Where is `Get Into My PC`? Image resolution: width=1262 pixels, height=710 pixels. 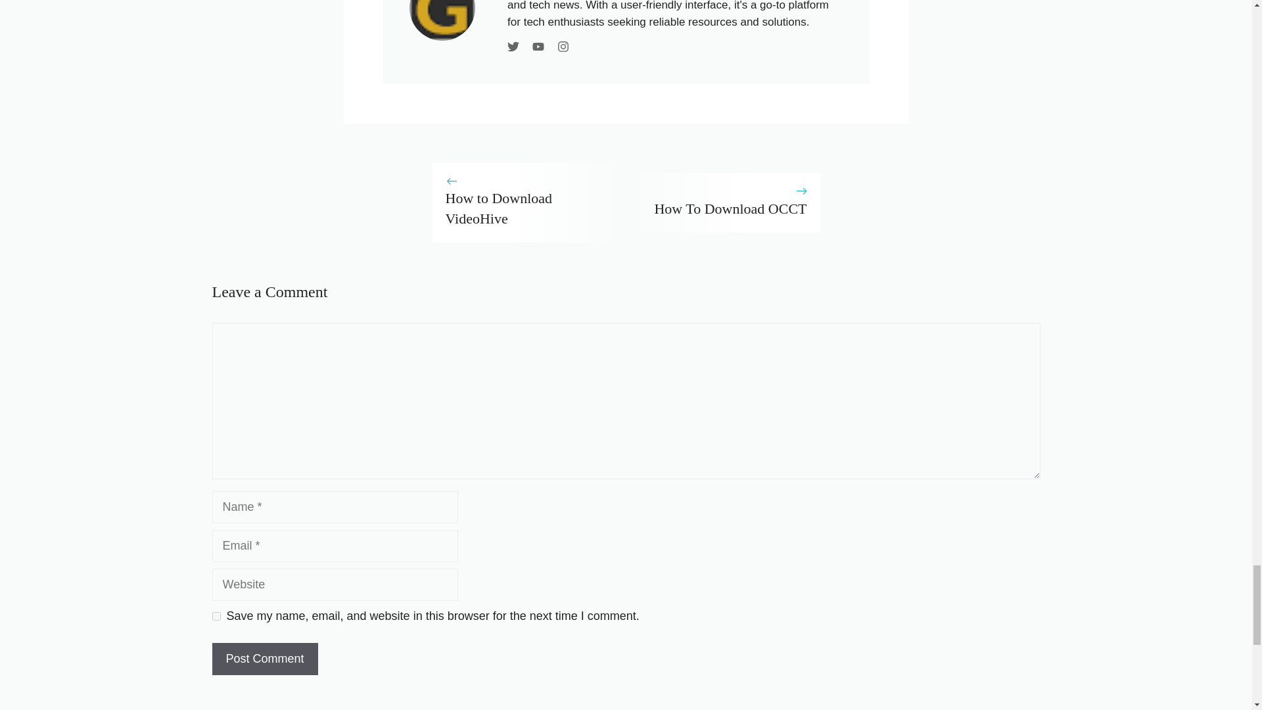
Get Into My PC is located at coordinates (442, 20).